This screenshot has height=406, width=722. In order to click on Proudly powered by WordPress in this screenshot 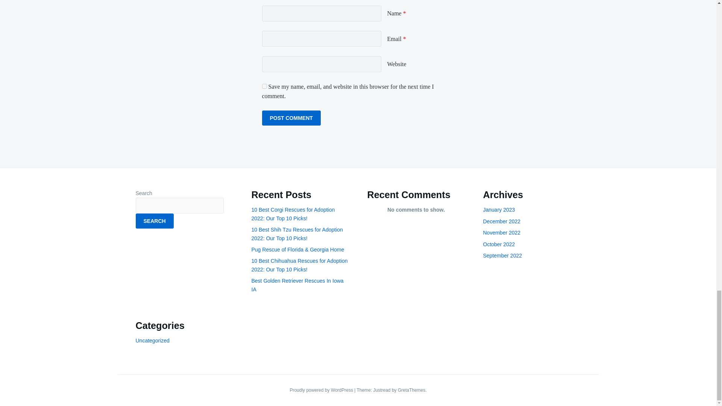, I will do `click(322, 390)`.